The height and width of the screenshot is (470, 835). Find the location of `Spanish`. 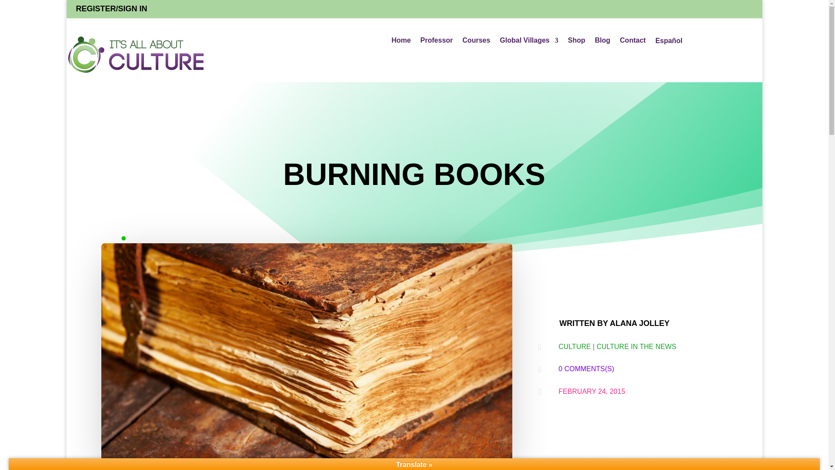

Spanish is located at coordinates (669, 43).